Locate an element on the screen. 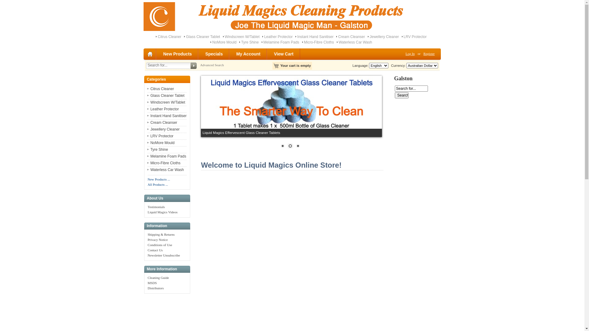  New Products ... is located at coordinates (159, 179).